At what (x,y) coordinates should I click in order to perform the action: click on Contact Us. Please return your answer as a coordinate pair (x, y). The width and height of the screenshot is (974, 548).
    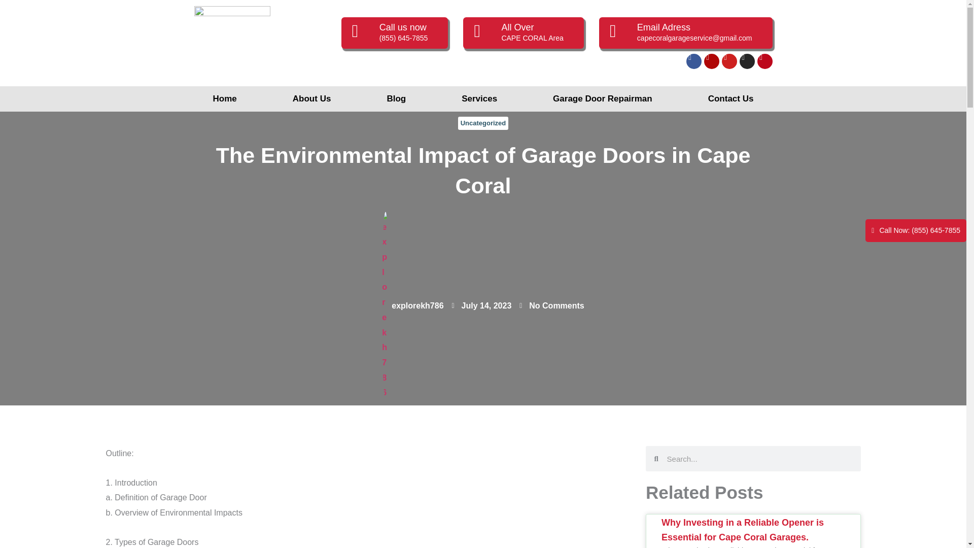
    Looking at the image, I should click on (730, 98).